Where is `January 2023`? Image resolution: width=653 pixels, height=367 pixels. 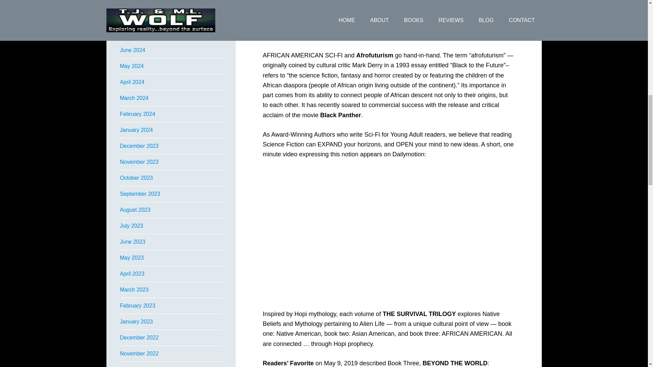
January 2023 is located at coordinates (136, 321).